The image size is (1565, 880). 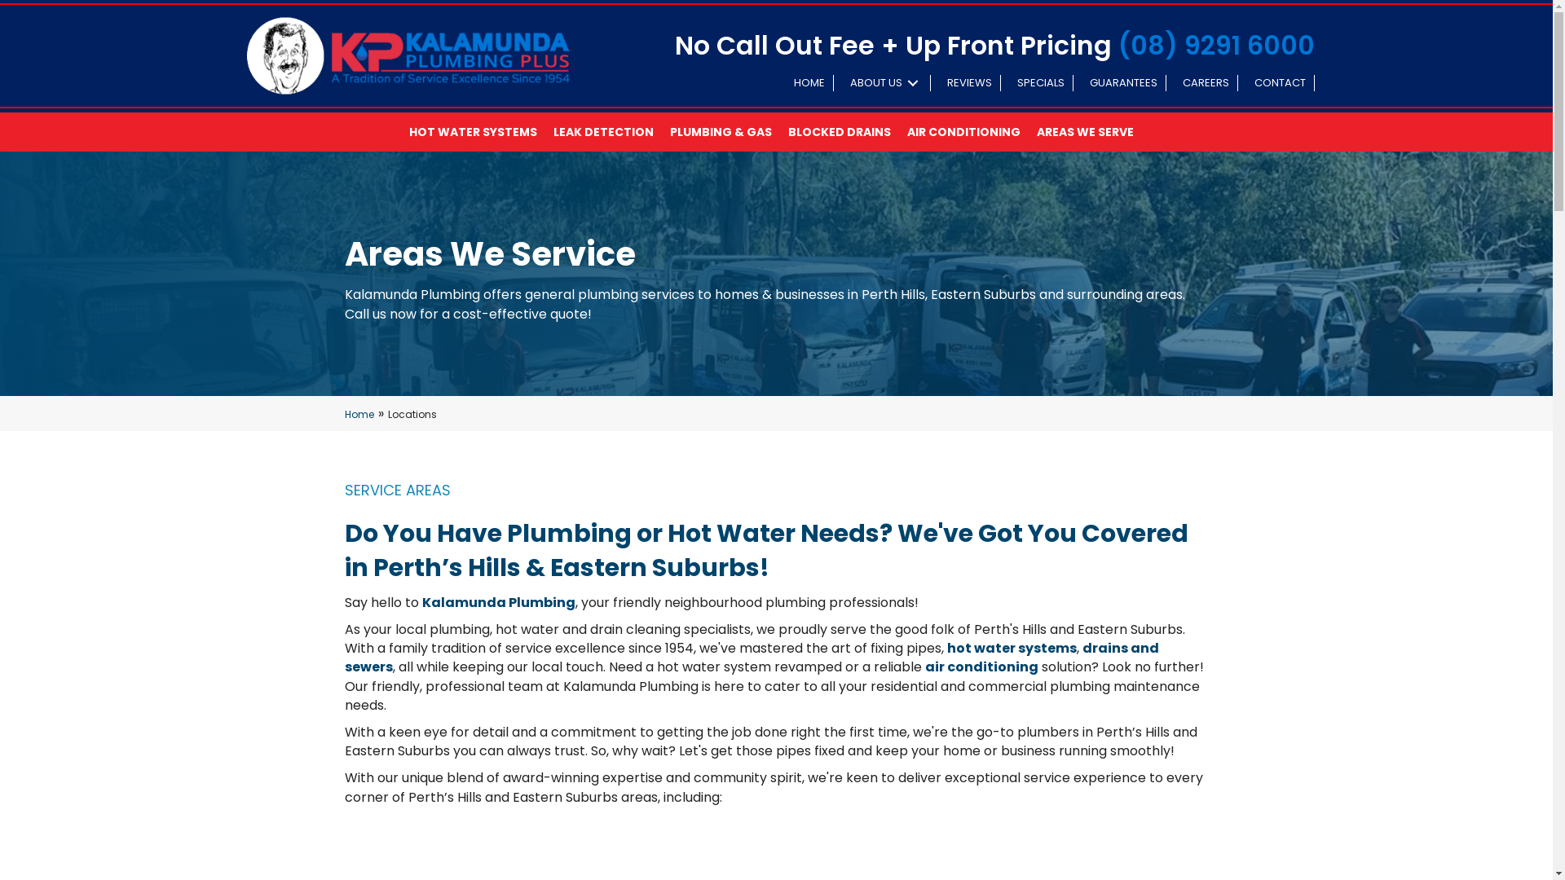 What do you see at coordinates (1042, 83) in the screenshot?
I see `SPECIALS` at bounding box center [1042, 83].